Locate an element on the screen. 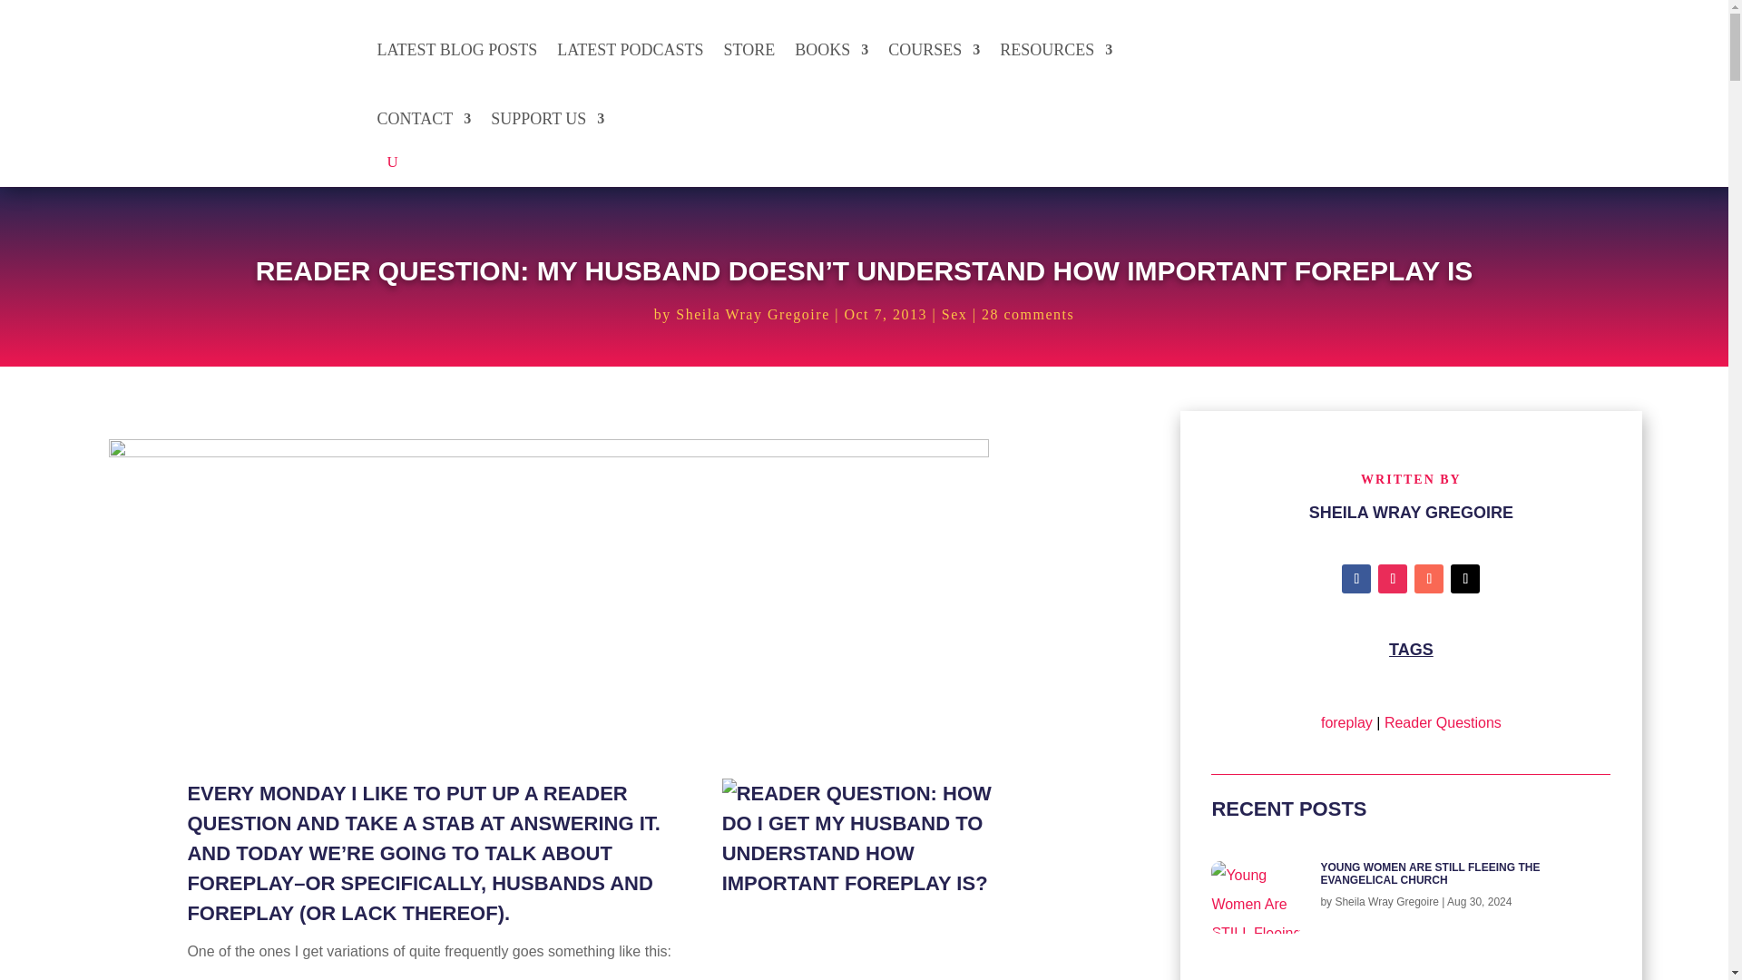 This screenshot has height=980, width=1742. Follow on Facebook is located at coordinates (1355, 579).